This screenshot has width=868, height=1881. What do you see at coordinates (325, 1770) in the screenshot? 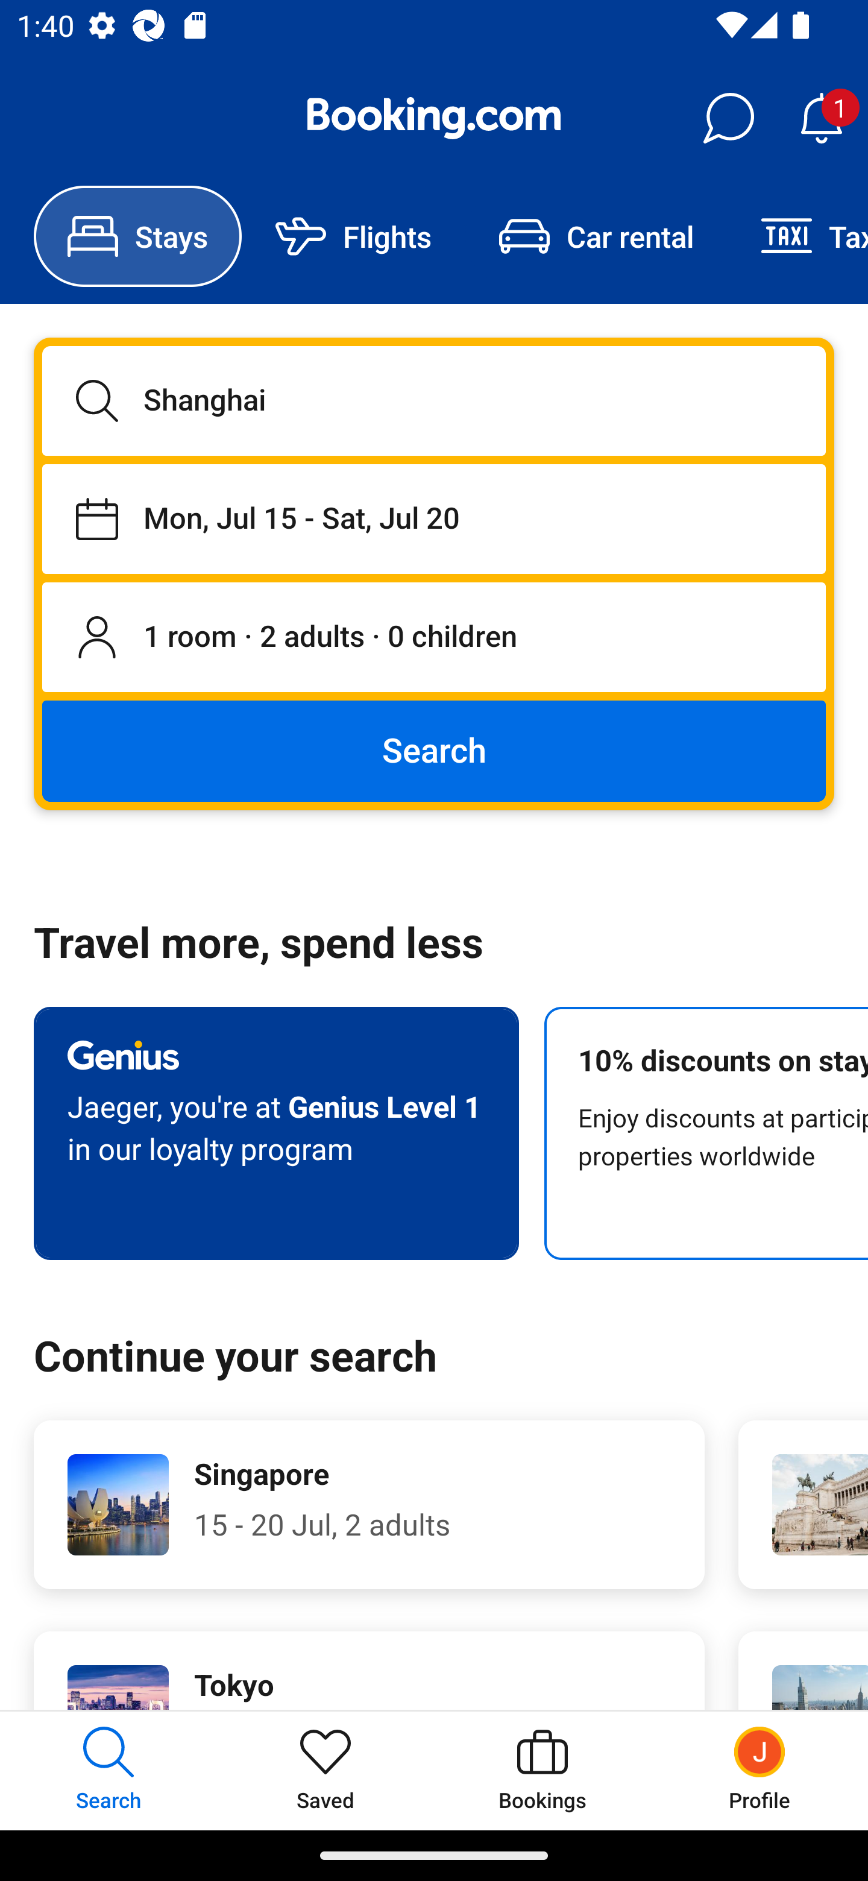
I see `Saved` at bounding box center [325, 1770].